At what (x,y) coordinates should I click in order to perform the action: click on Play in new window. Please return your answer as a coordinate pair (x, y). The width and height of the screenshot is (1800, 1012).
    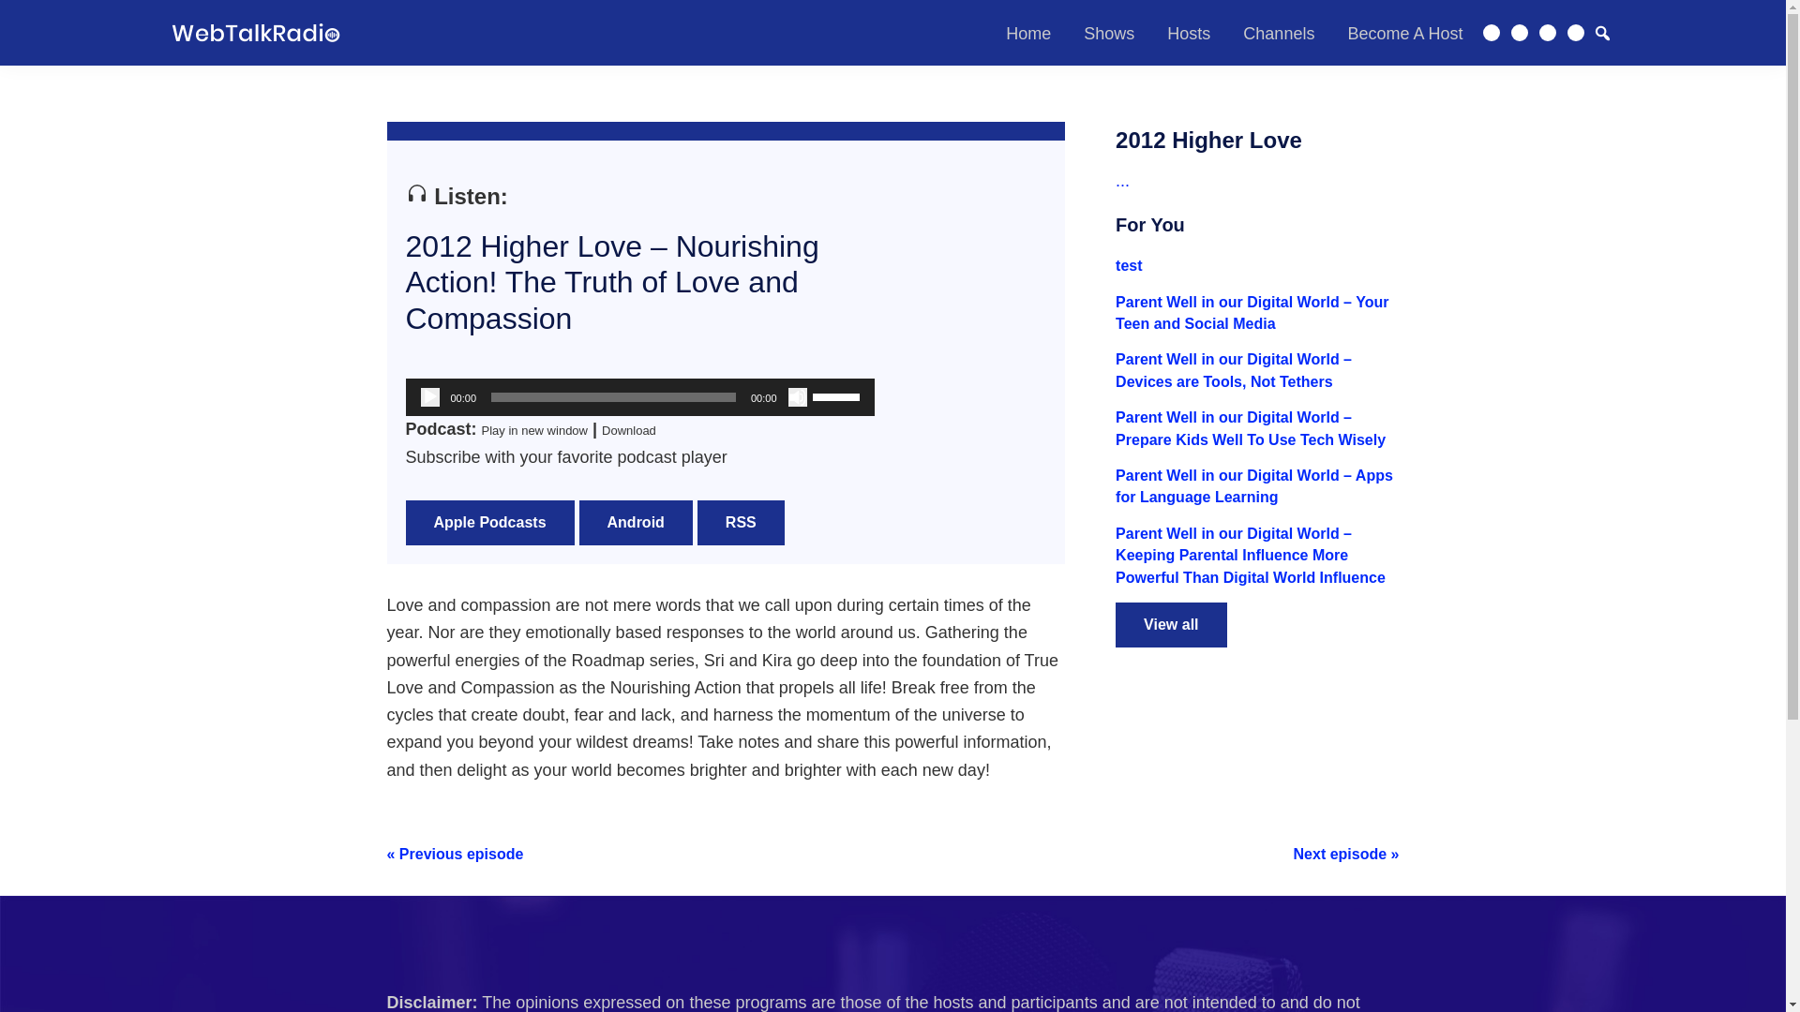
    Looking at the image, I should click on (534, 430).